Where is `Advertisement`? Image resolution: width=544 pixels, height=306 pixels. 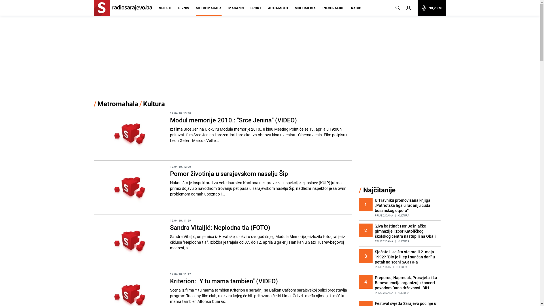 Advertisement is located at coordinates (401, 143).